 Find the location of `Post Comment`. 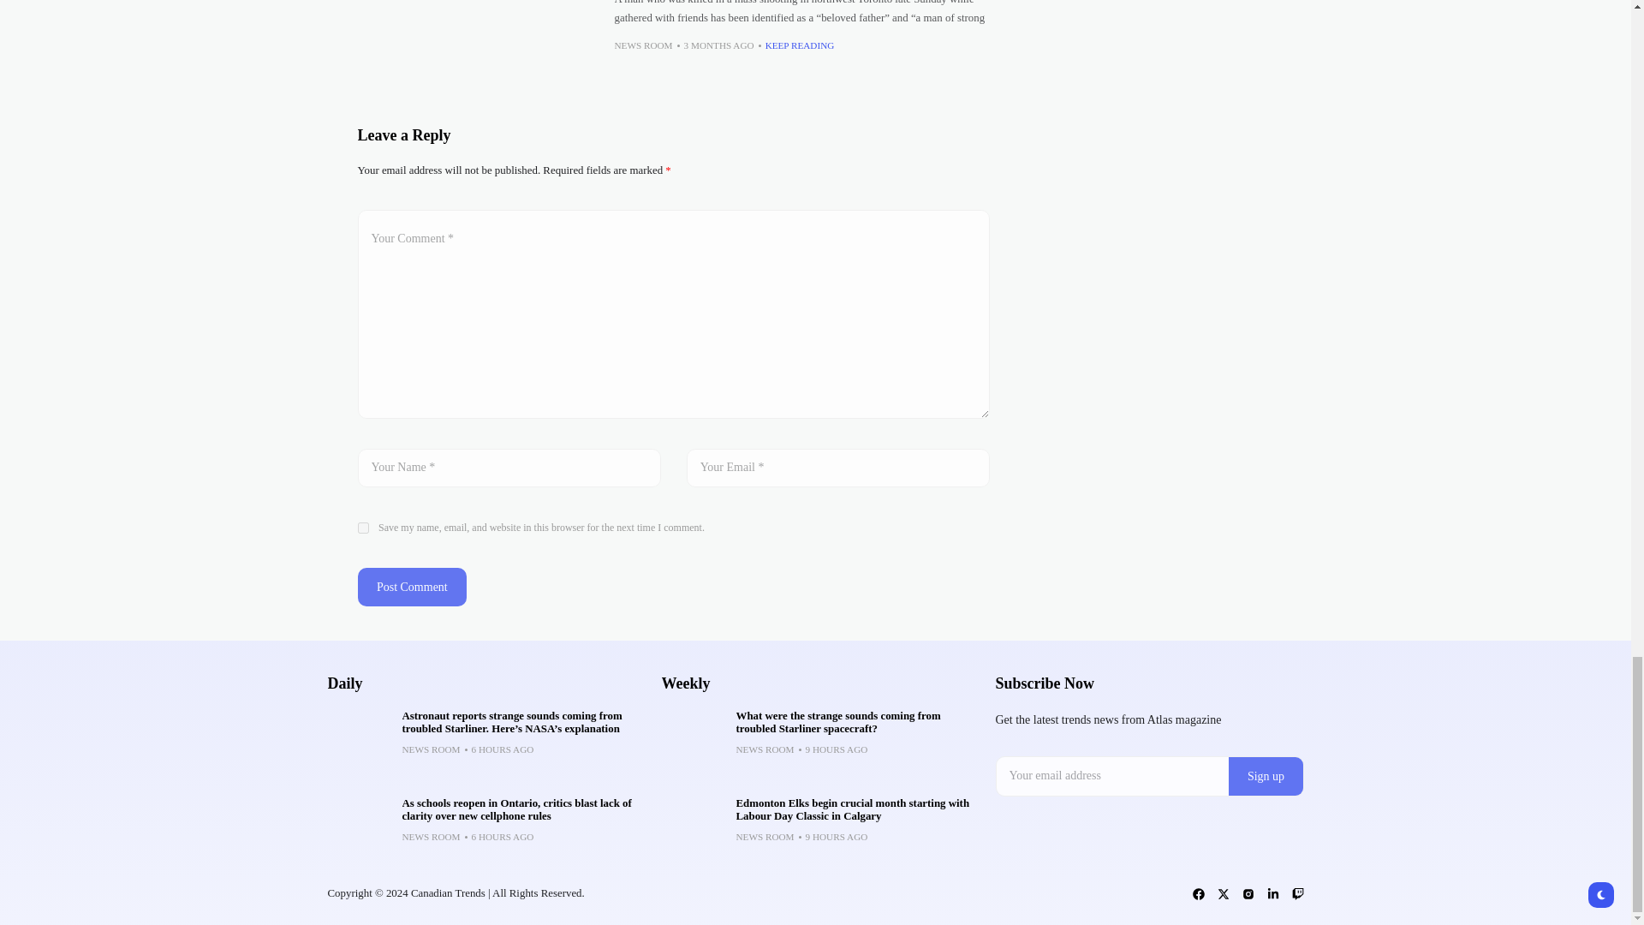

Post Comment is located at coordinates (413, 588).